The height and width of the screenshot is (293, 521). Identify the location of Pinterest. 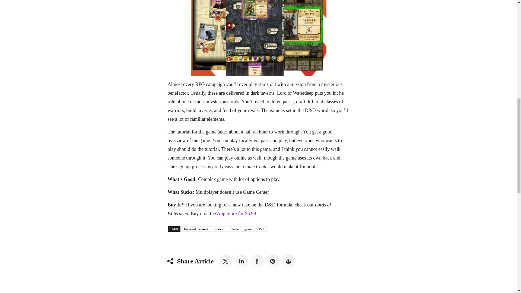
(272, 261).